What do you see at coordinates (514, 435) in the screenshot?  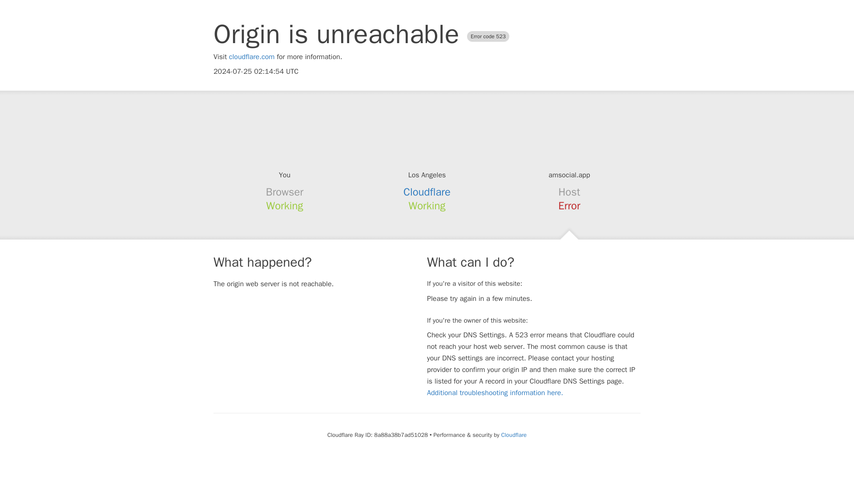 I see `Cloudflare` at bounding box center [514, 435].